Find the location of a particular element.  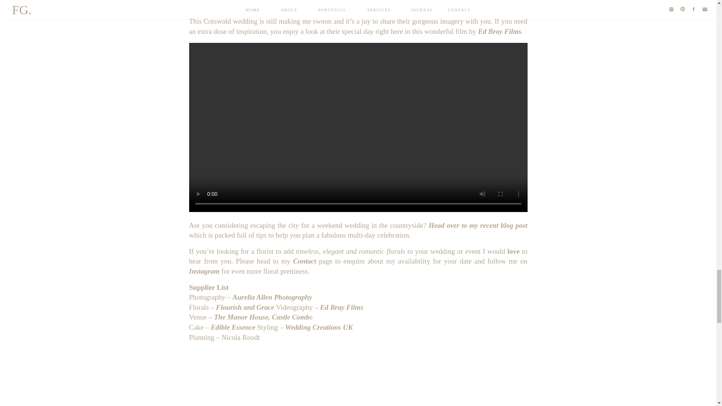

The Manor House, Castle Combe is located at coordinates (263, 317).